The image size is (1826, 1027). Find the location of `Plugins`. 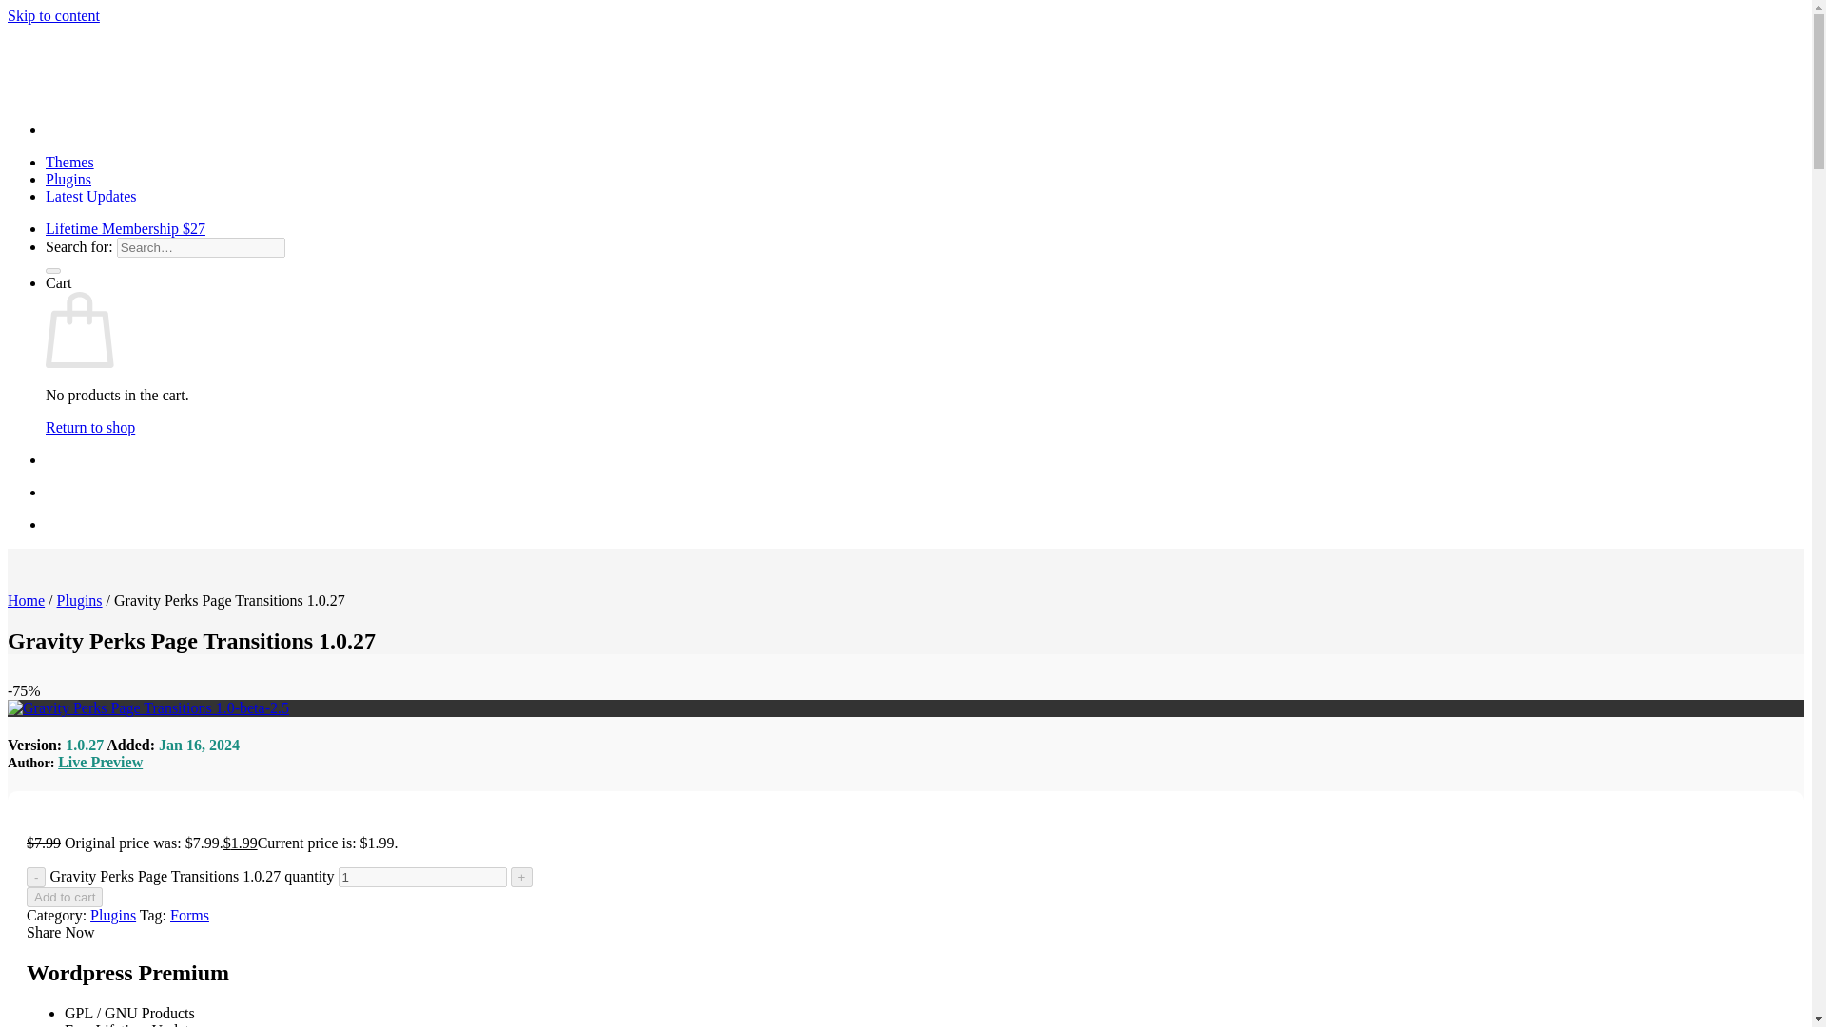

Plugins is located at coordinates (79, 601).